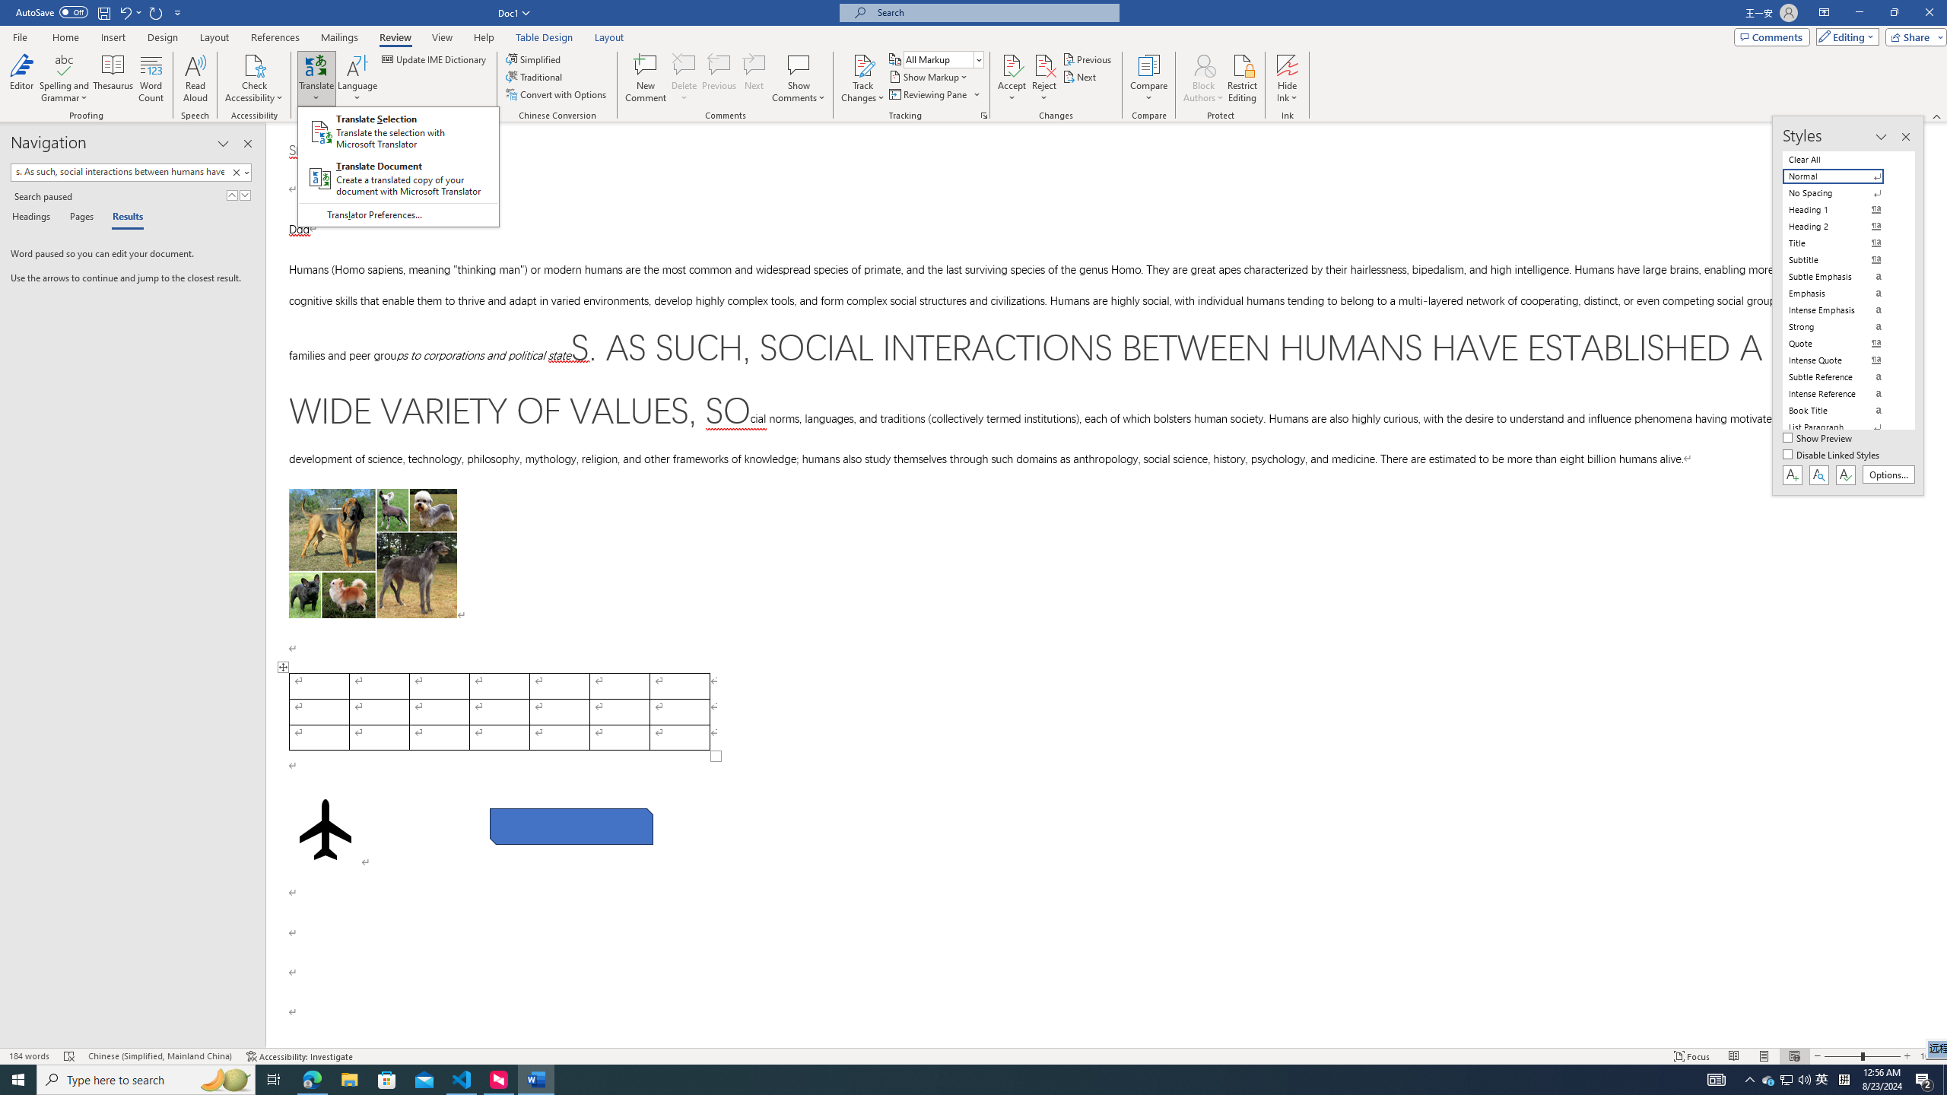 The height and width of the screenshot is (1095, 1947). What do you see at coordinates (545, 37) in the screenshot?
I see `Notification Chevron` at bounding box center [545, 37].